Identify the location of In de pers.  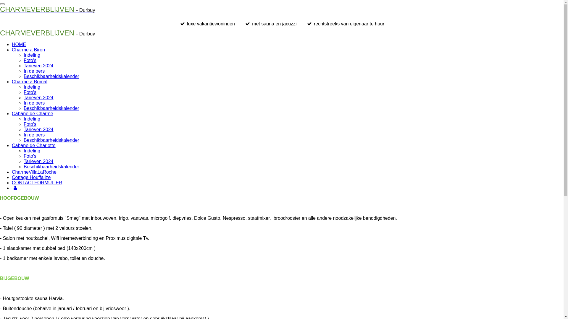
(34, 71).